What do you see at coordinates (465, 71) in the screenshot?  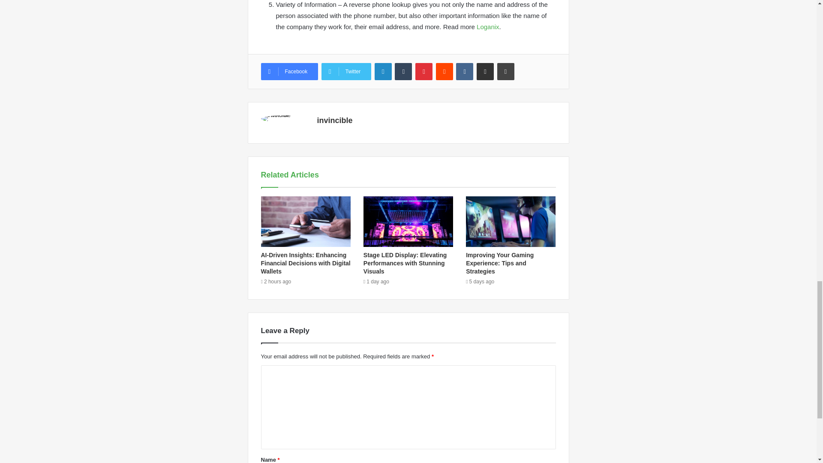 I see `VKontakte` at bounding box center [465, 71].